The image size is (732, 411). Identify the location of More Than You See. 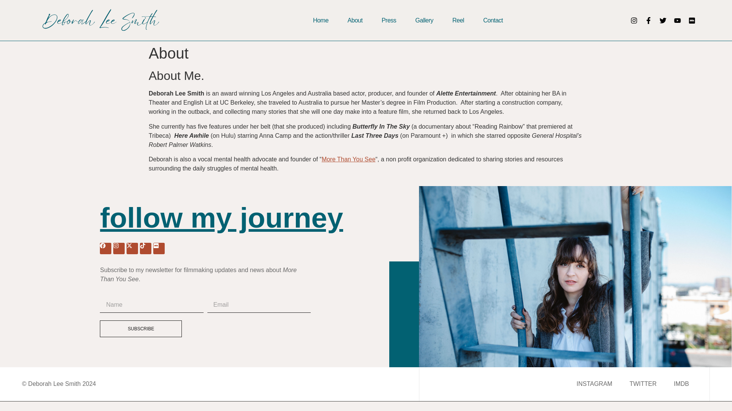
(348, 159).